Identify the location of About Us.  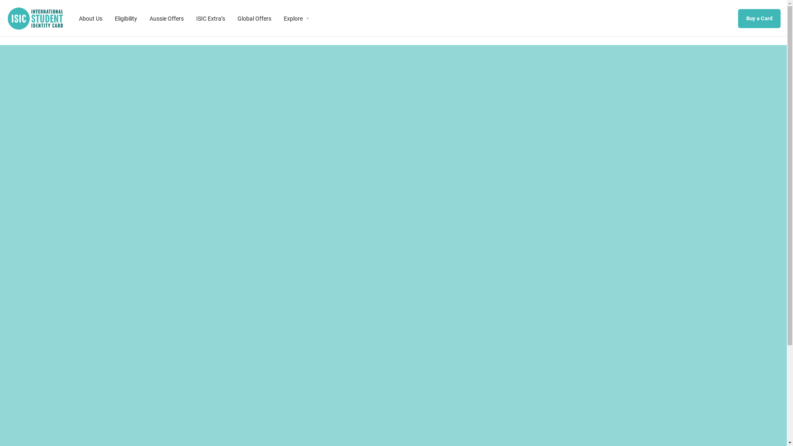
(91, 18).